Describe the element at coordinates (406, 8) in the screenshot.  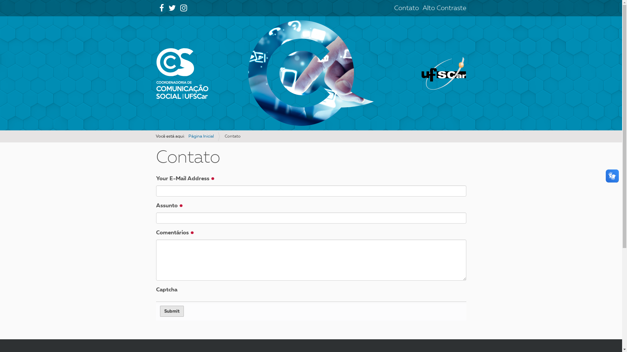
I see `Contato` at that location.